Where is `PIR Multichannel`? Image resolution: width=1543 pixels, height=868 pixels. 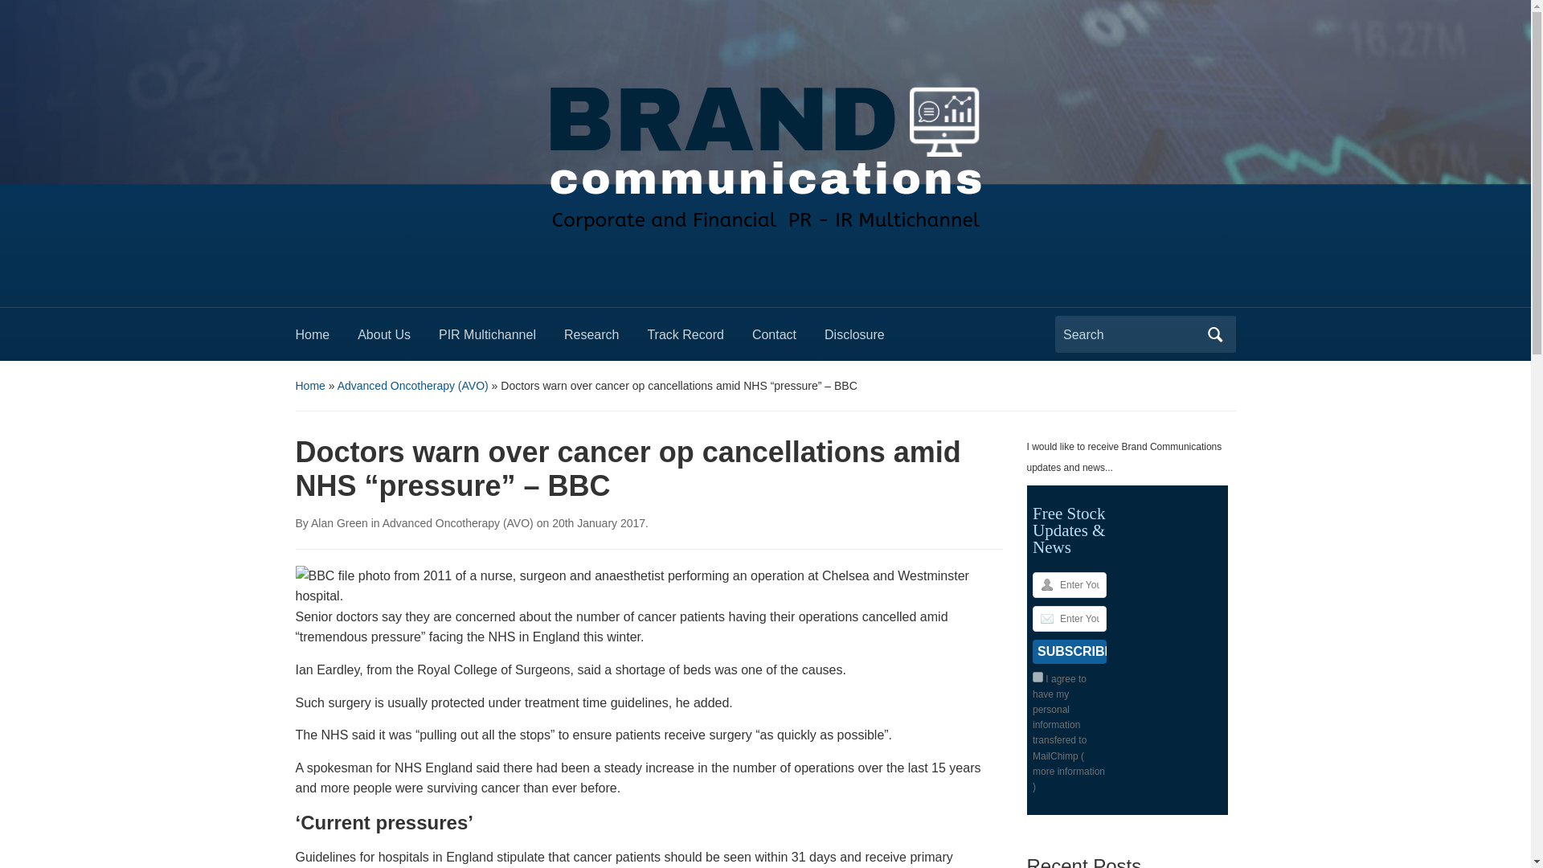
PIR Multichannel is located at coordinates (501, 339).